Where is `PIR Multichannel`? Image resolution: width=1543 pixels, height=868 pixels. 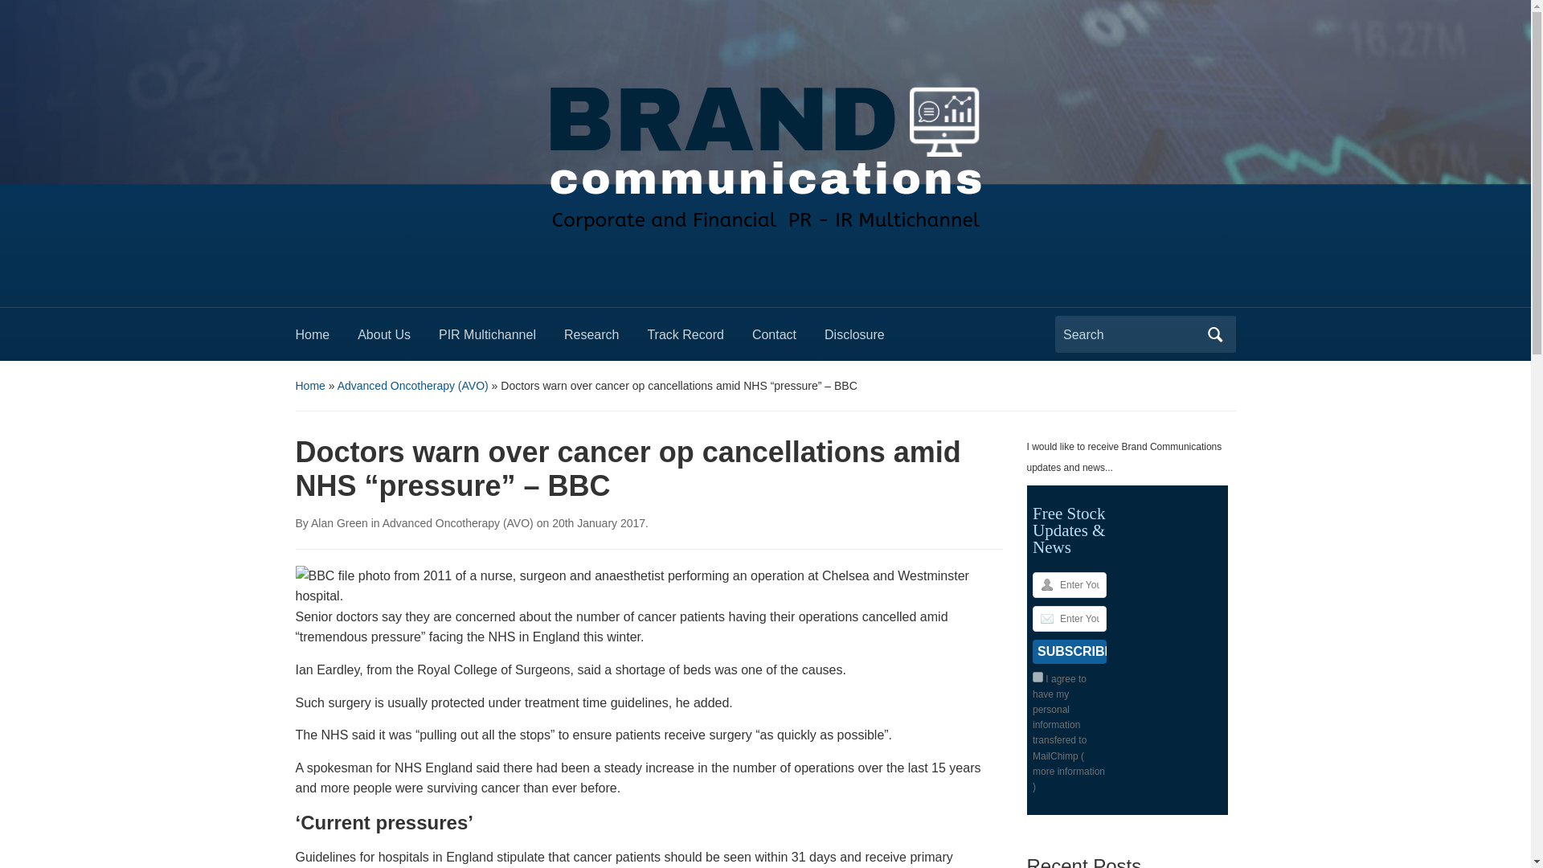
PIR Multichannel is located at coordinates (501, 339).